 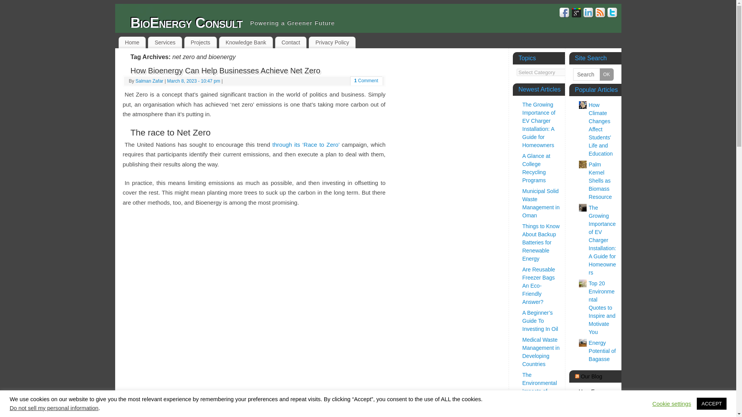 I want to click on March 8, 2023 - 10:47 pm, so click(x=193, y=81).